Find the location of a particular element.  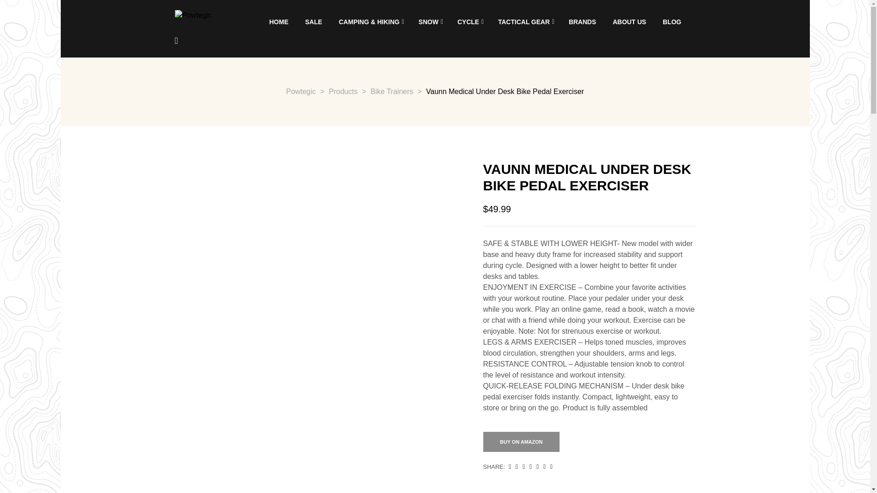

SNOW is located at coordinates (429, 22).